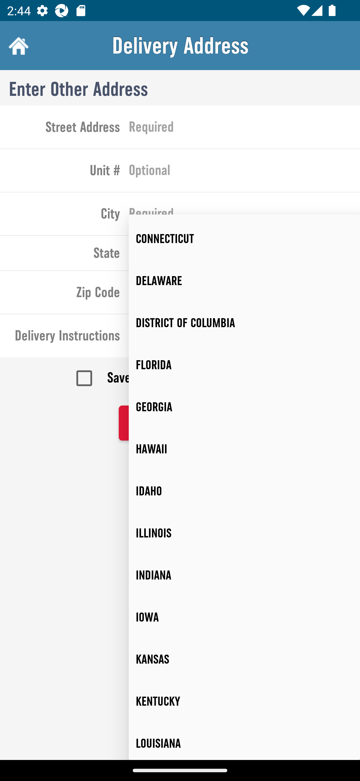 The height and width of the screenshot is (781, 360). I want to click on DISTRICT OF COLUMBIA, so click(244, 323).